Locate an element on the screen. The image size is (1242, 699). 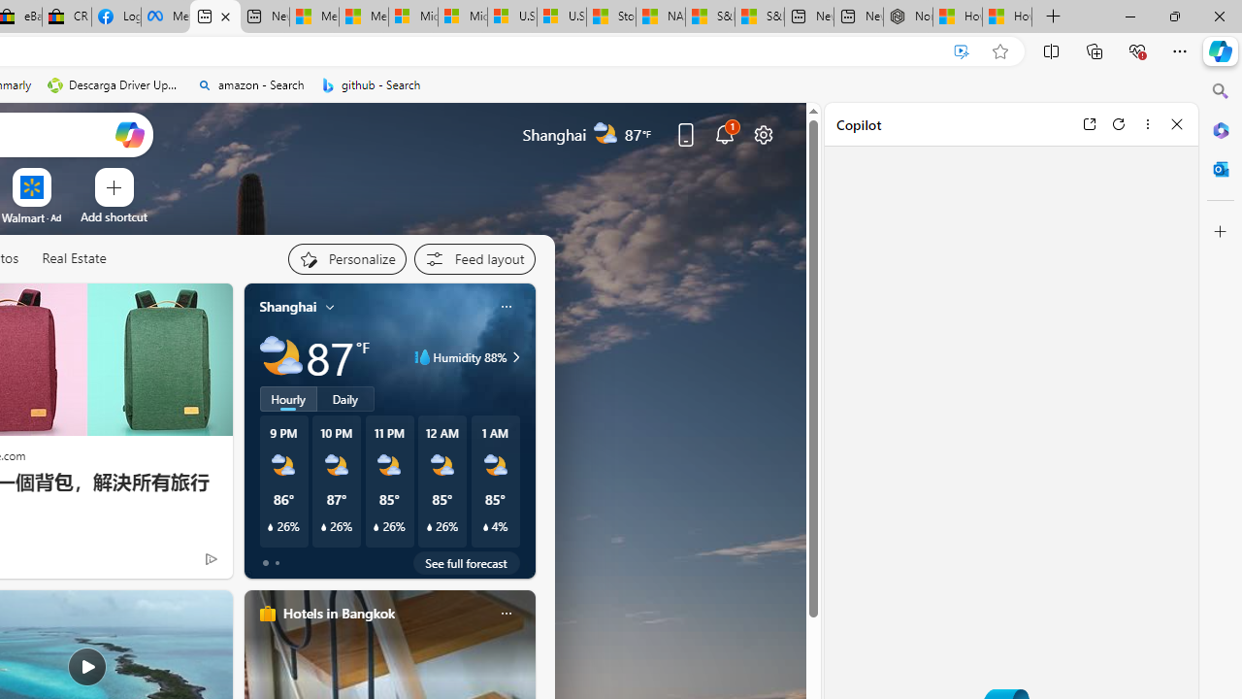
Browser essentials is located at coordinates (1137, 50).